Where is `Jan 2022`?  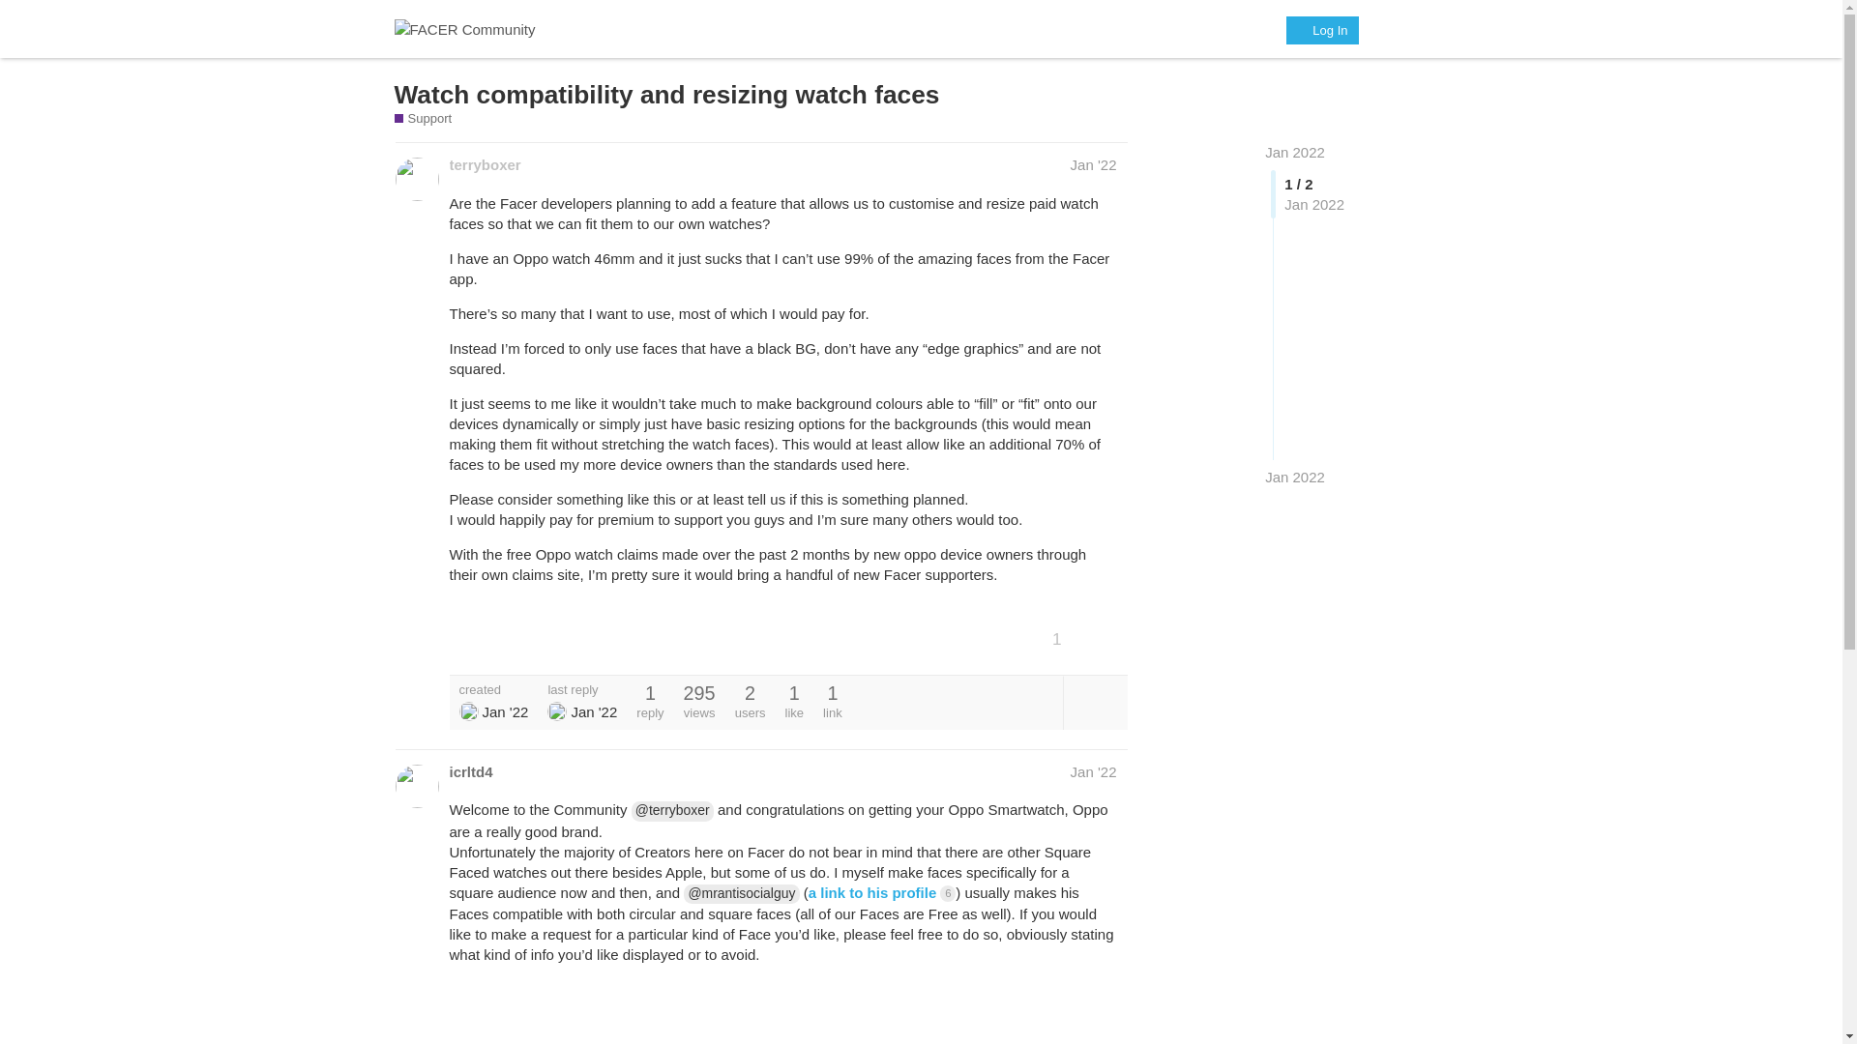 Jan 2022 is located at coordinates (1294, 153).